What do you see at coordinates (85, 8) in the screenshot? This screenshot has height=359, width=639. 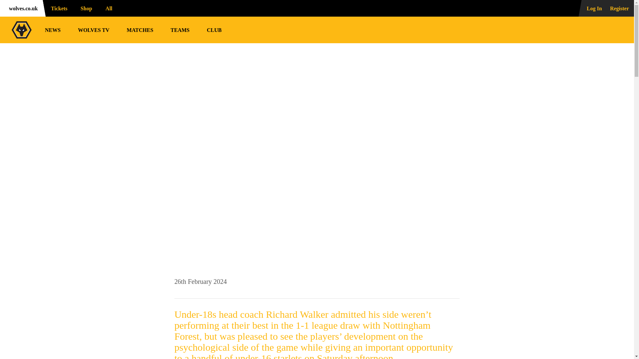 I see `Shop` at bounding box center [85, 8].